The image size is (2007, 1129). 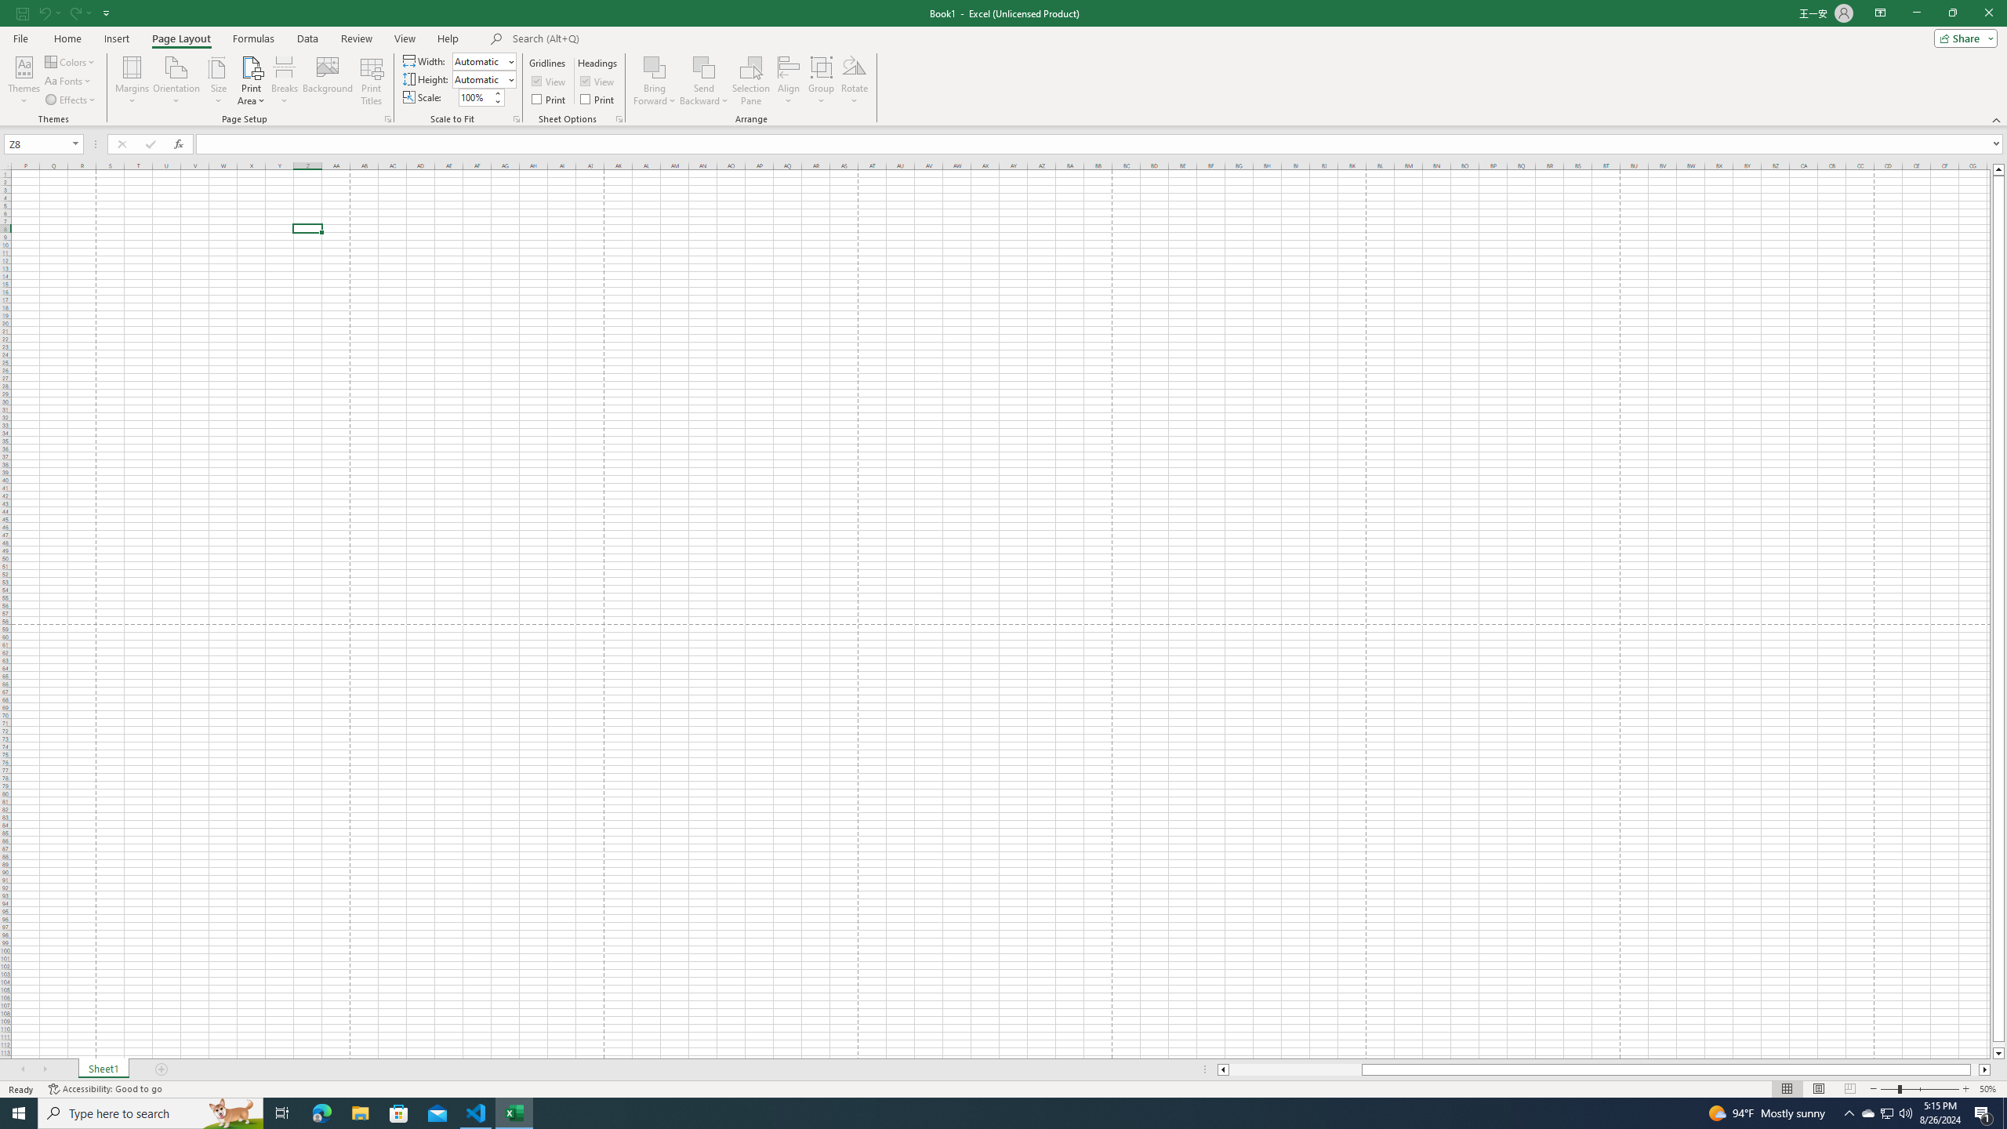 I want to click on Width, so click(x=480, y=61).